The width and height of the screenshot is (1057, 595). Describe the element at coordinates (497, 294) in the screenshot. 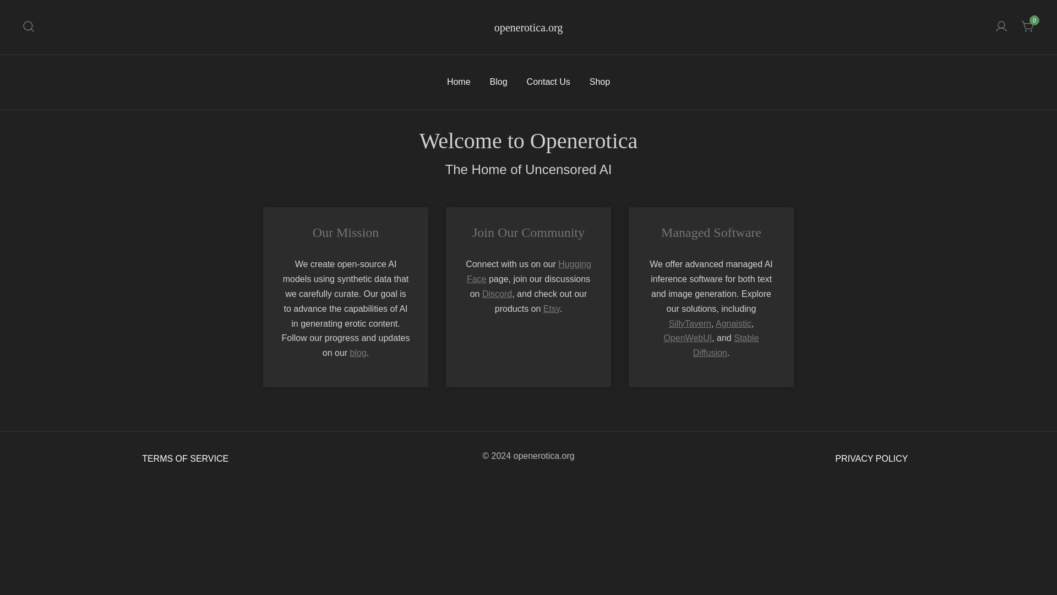

I see `Discord` at that location.